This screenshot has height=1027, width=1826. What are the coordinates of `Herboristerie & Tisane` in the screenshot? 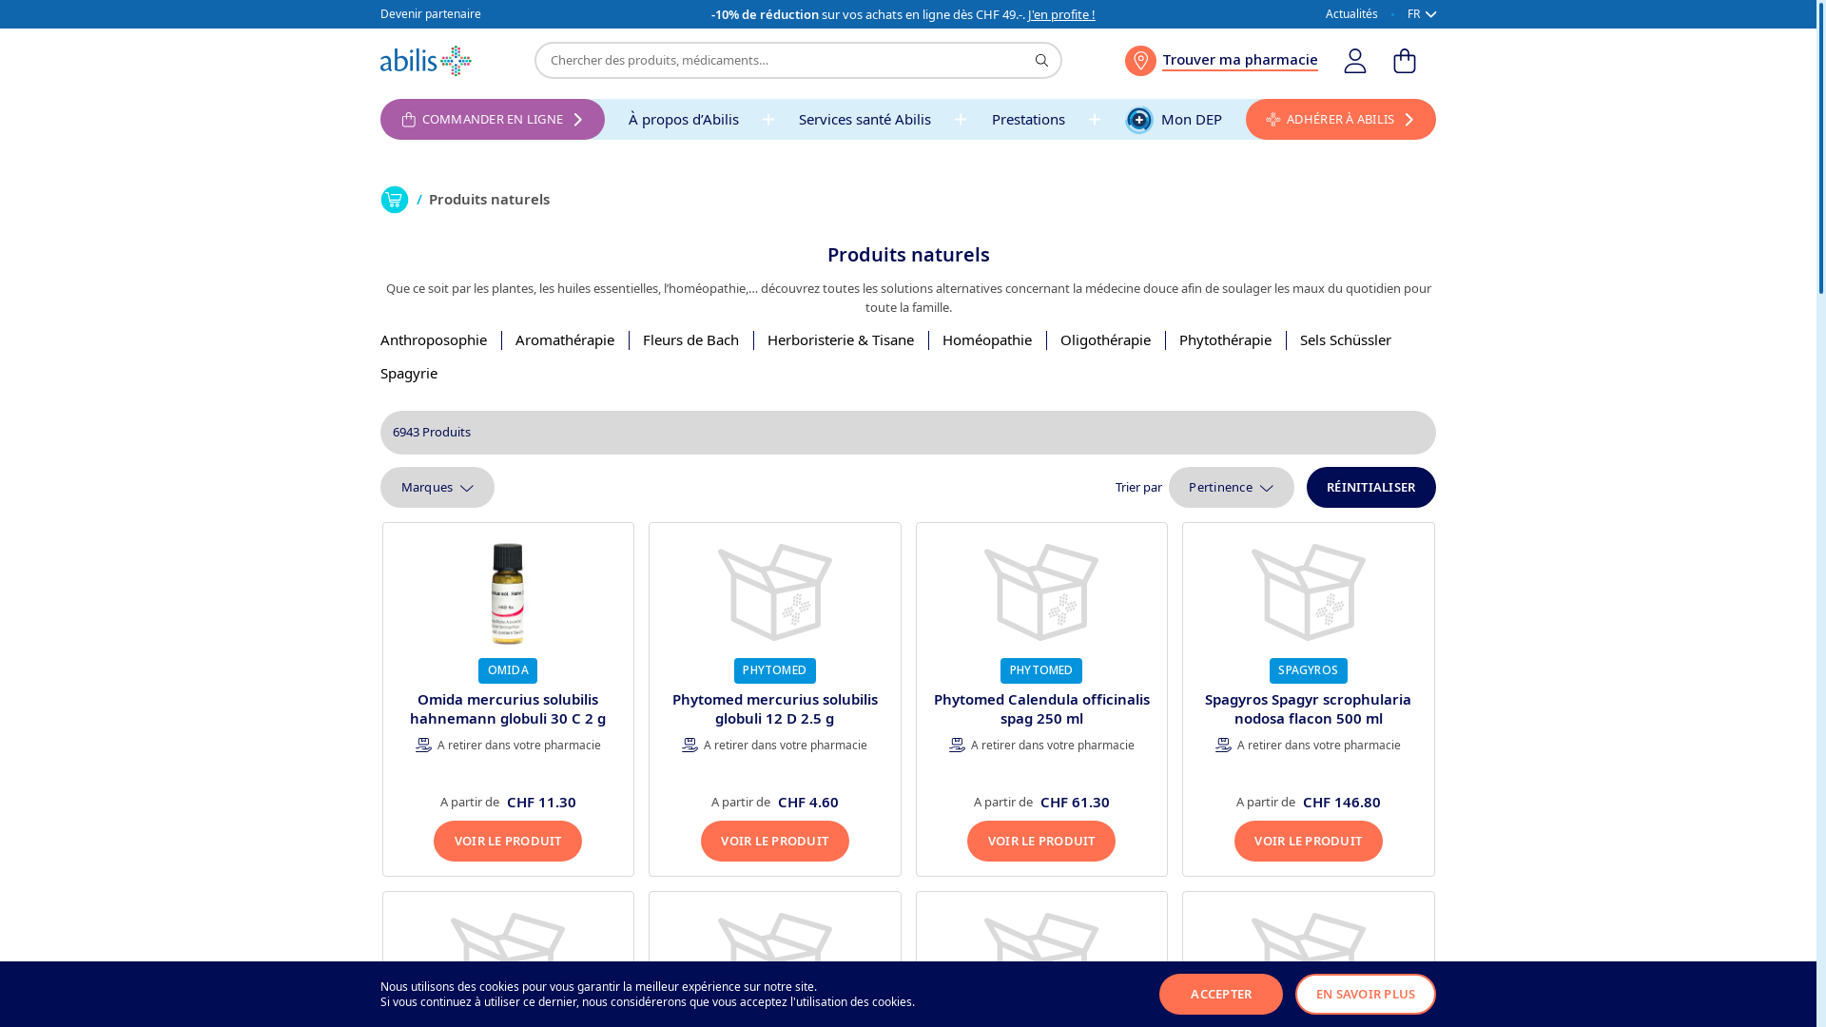 It's located at (841, 340).